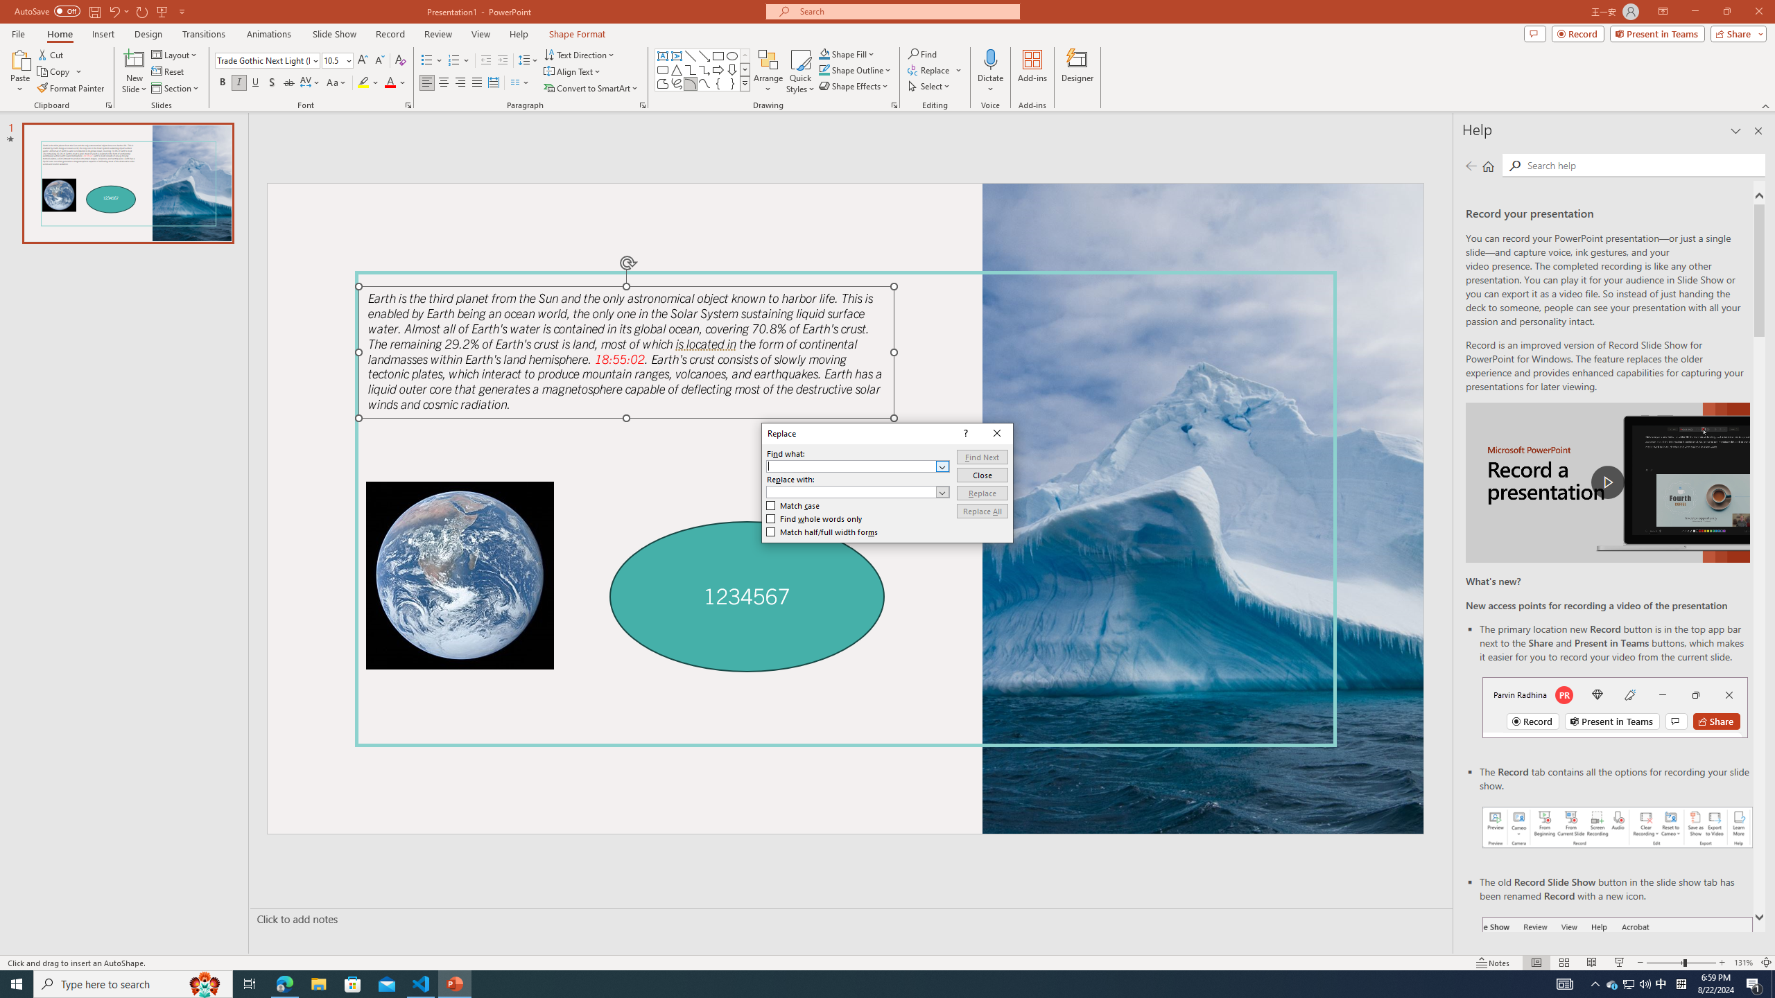 The image size is (1775, 998). What do you see at coordinates (1628, 984) in the screenshot?
I see `Start` at bounding box center [1628, 984].